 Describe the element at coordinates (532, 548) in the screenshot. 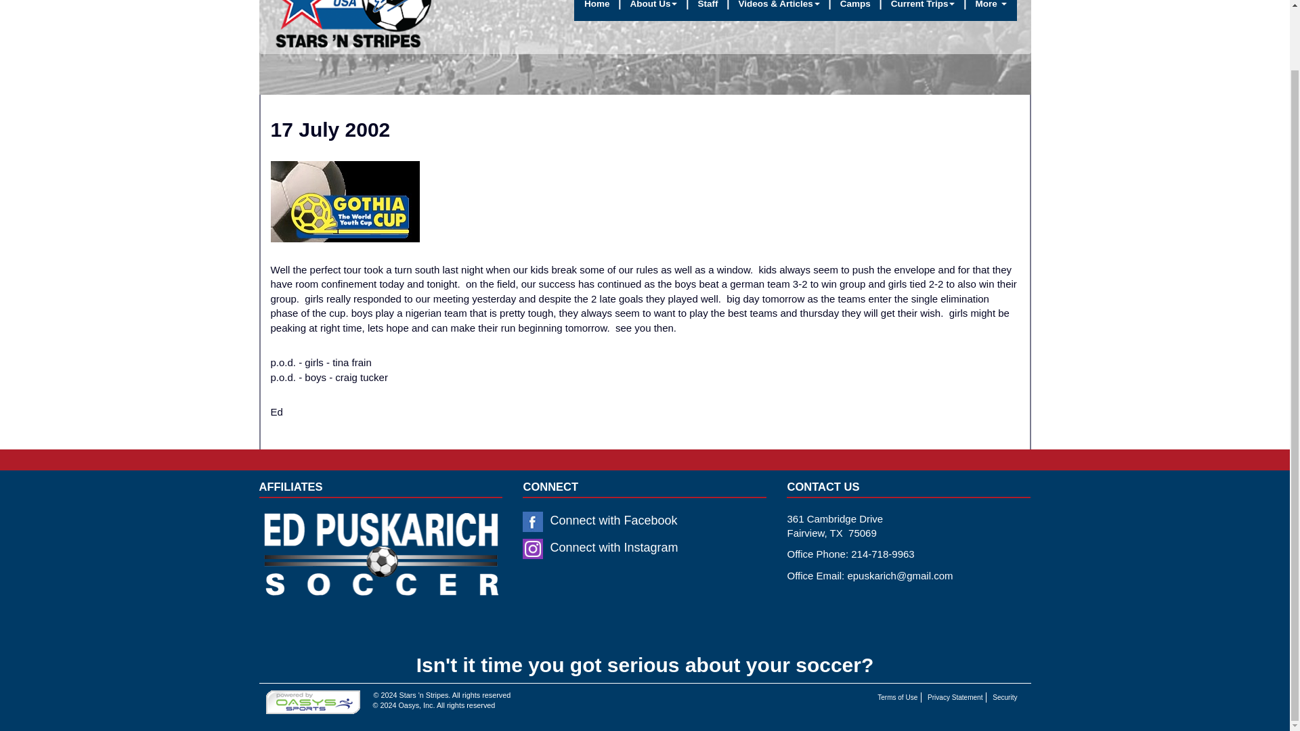

I see `Instagram` at that location.